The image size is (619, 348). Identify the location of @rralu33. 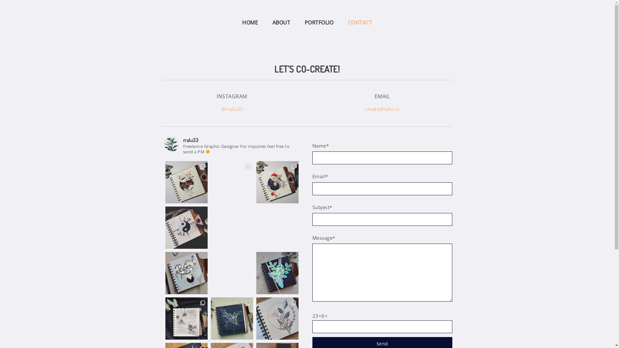
(232, 109).